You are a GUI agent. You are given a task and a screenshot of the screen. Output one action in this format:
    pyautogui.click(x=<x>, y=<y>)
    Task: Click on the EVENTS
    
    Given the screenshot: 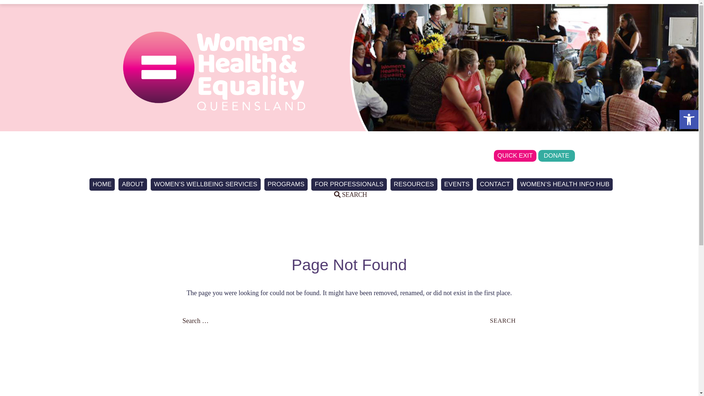 What is the action you would take?
    pyautogui.click(x=457, y=184)
    